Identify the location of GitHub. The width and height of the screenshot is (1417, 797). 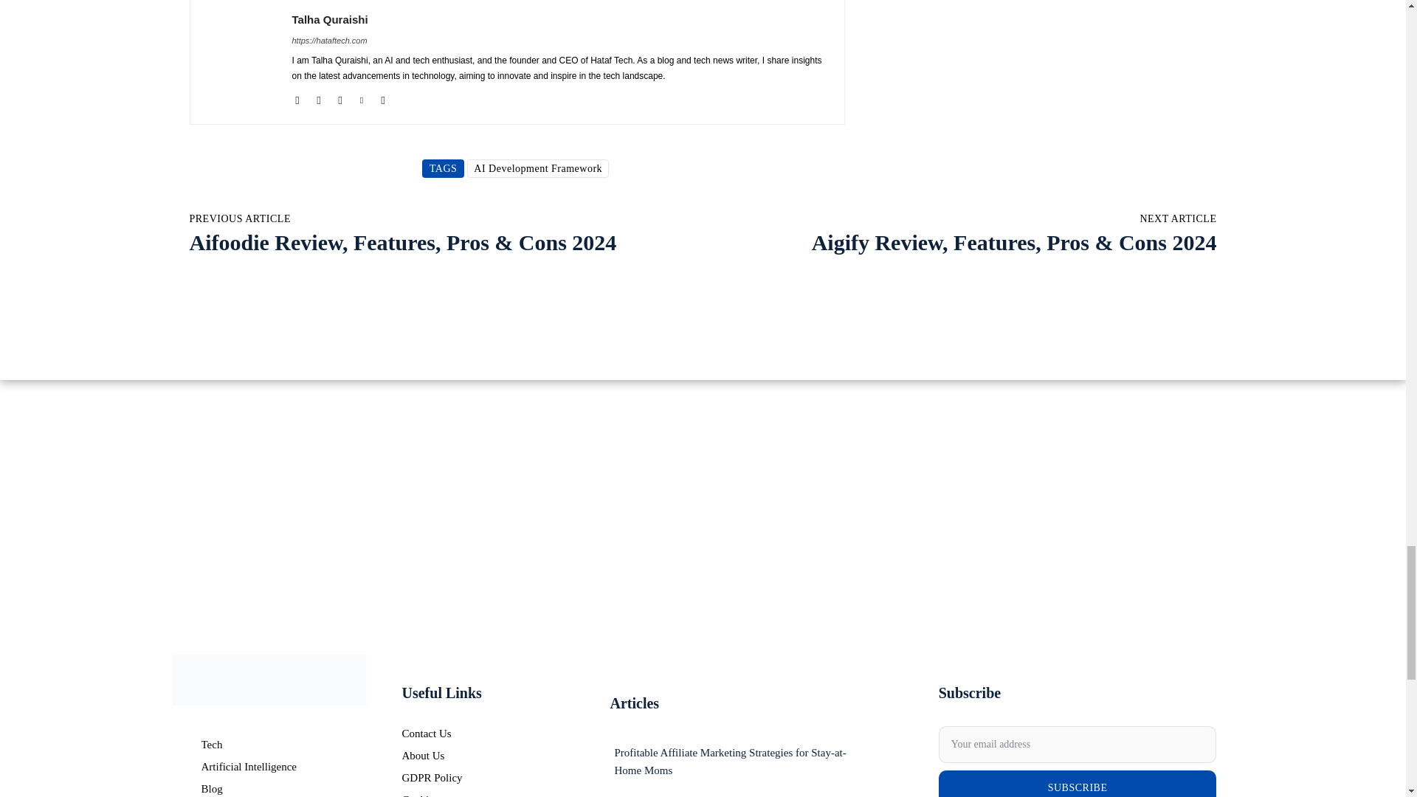
(297, 97).